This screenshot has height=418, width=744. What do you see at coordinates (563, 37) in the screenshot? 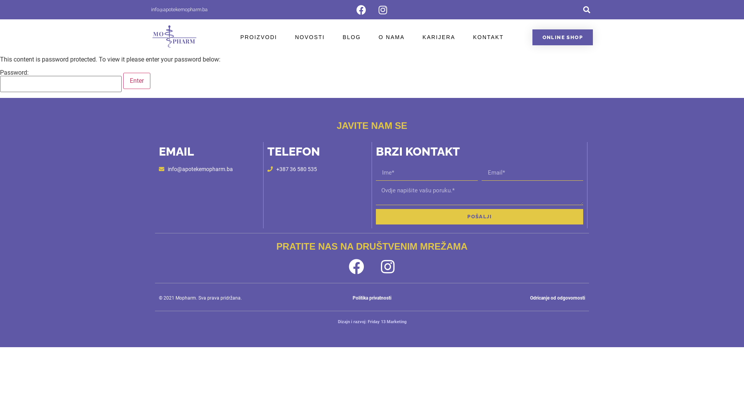
I see `ONLINE SHOP` at bounding box center [563, 37].